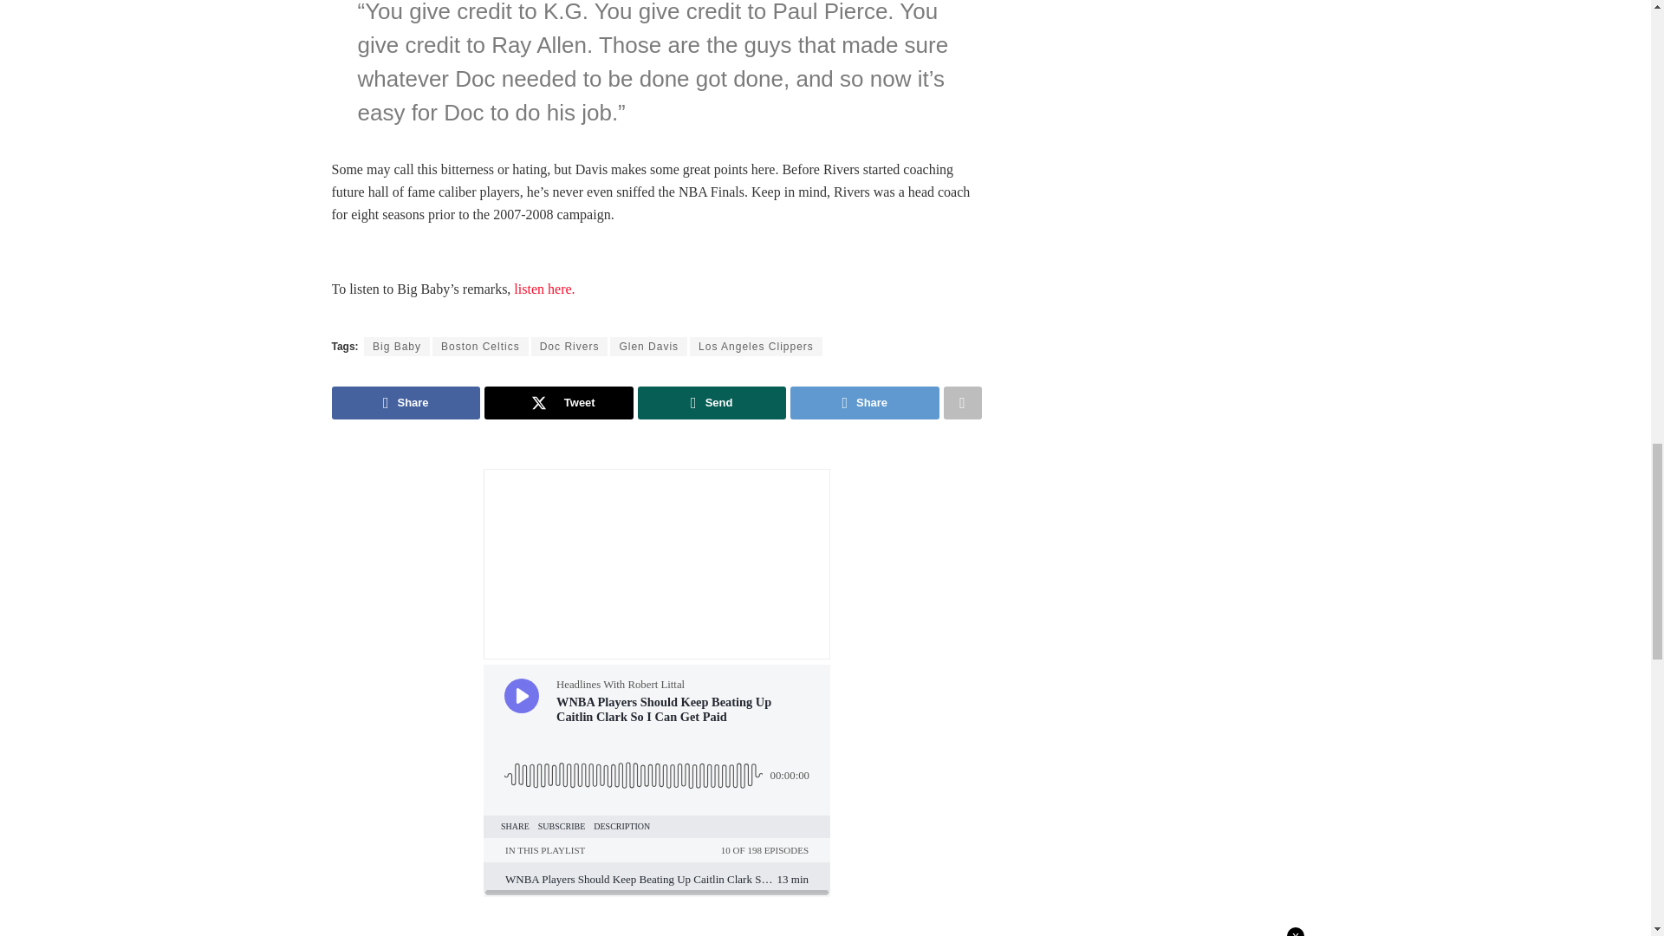 Image resolution: width=1664 pixels, height=936 pixels. What do you see at coordinates (569, 347) in the screenshot?
I see `Doc Rivers` at bounding box center [569, 347].